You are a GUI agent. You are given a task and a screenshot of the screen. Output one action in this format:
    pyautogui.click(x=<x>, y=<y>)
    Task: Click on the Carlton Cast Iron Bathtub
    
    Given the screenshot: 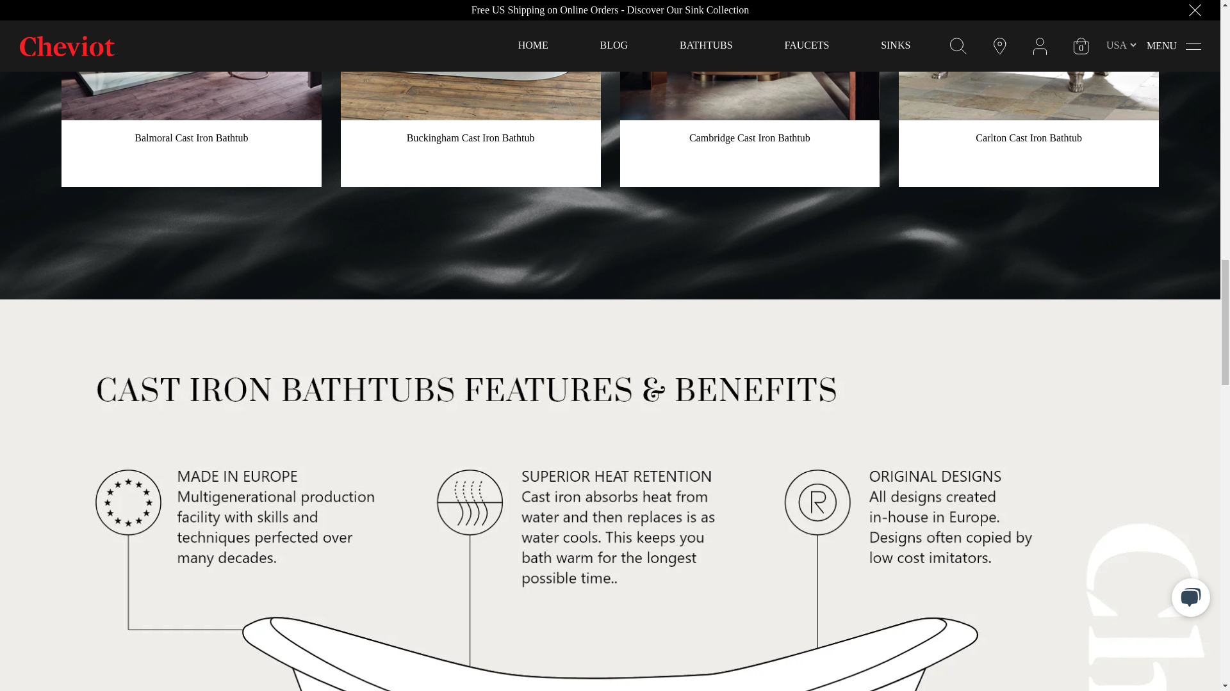 What is the action you would take?
    pyautogui.click(x=1029, y=60)
    